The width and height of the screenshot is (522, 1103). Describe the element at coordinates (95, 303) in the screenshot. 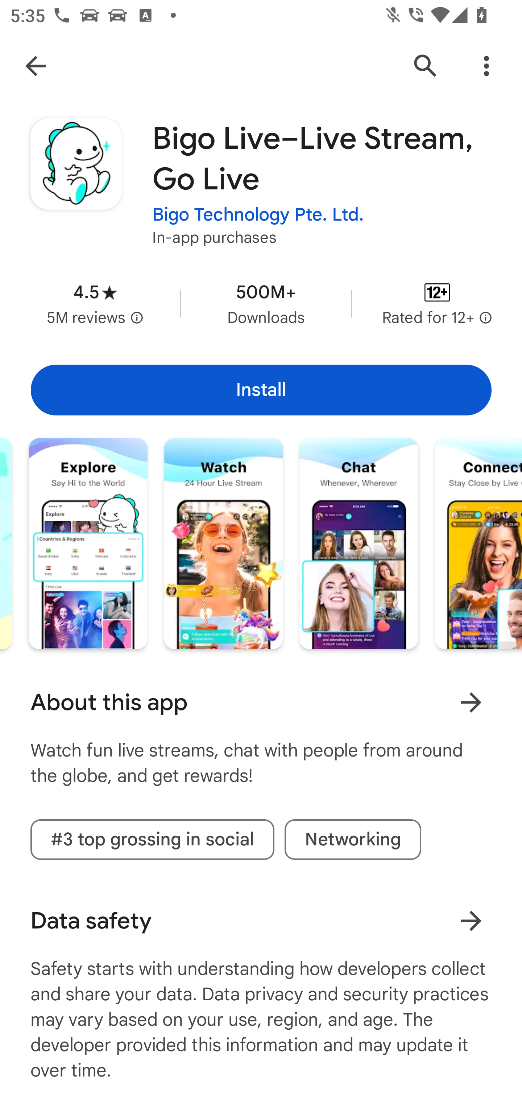

I see `Average rating 4.5 stars in 5 million reviews` at that location.